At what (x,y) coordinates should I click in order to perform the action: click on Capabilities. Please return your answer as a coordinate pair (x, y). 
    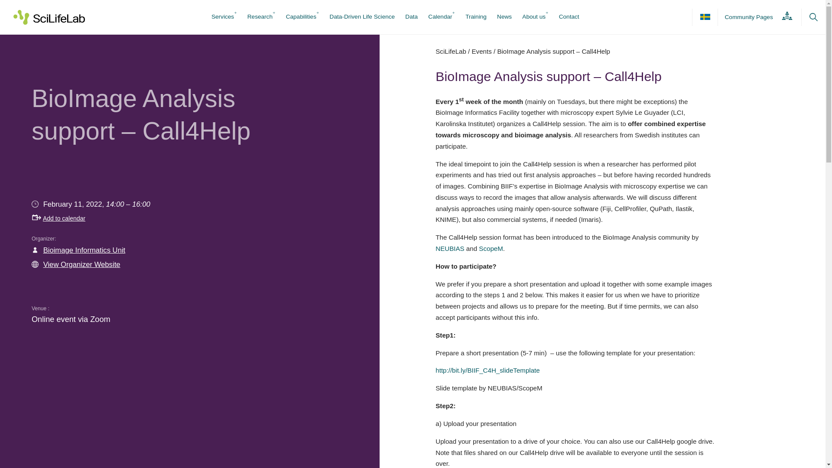
    Looking at the image, I should click on (301, 17).